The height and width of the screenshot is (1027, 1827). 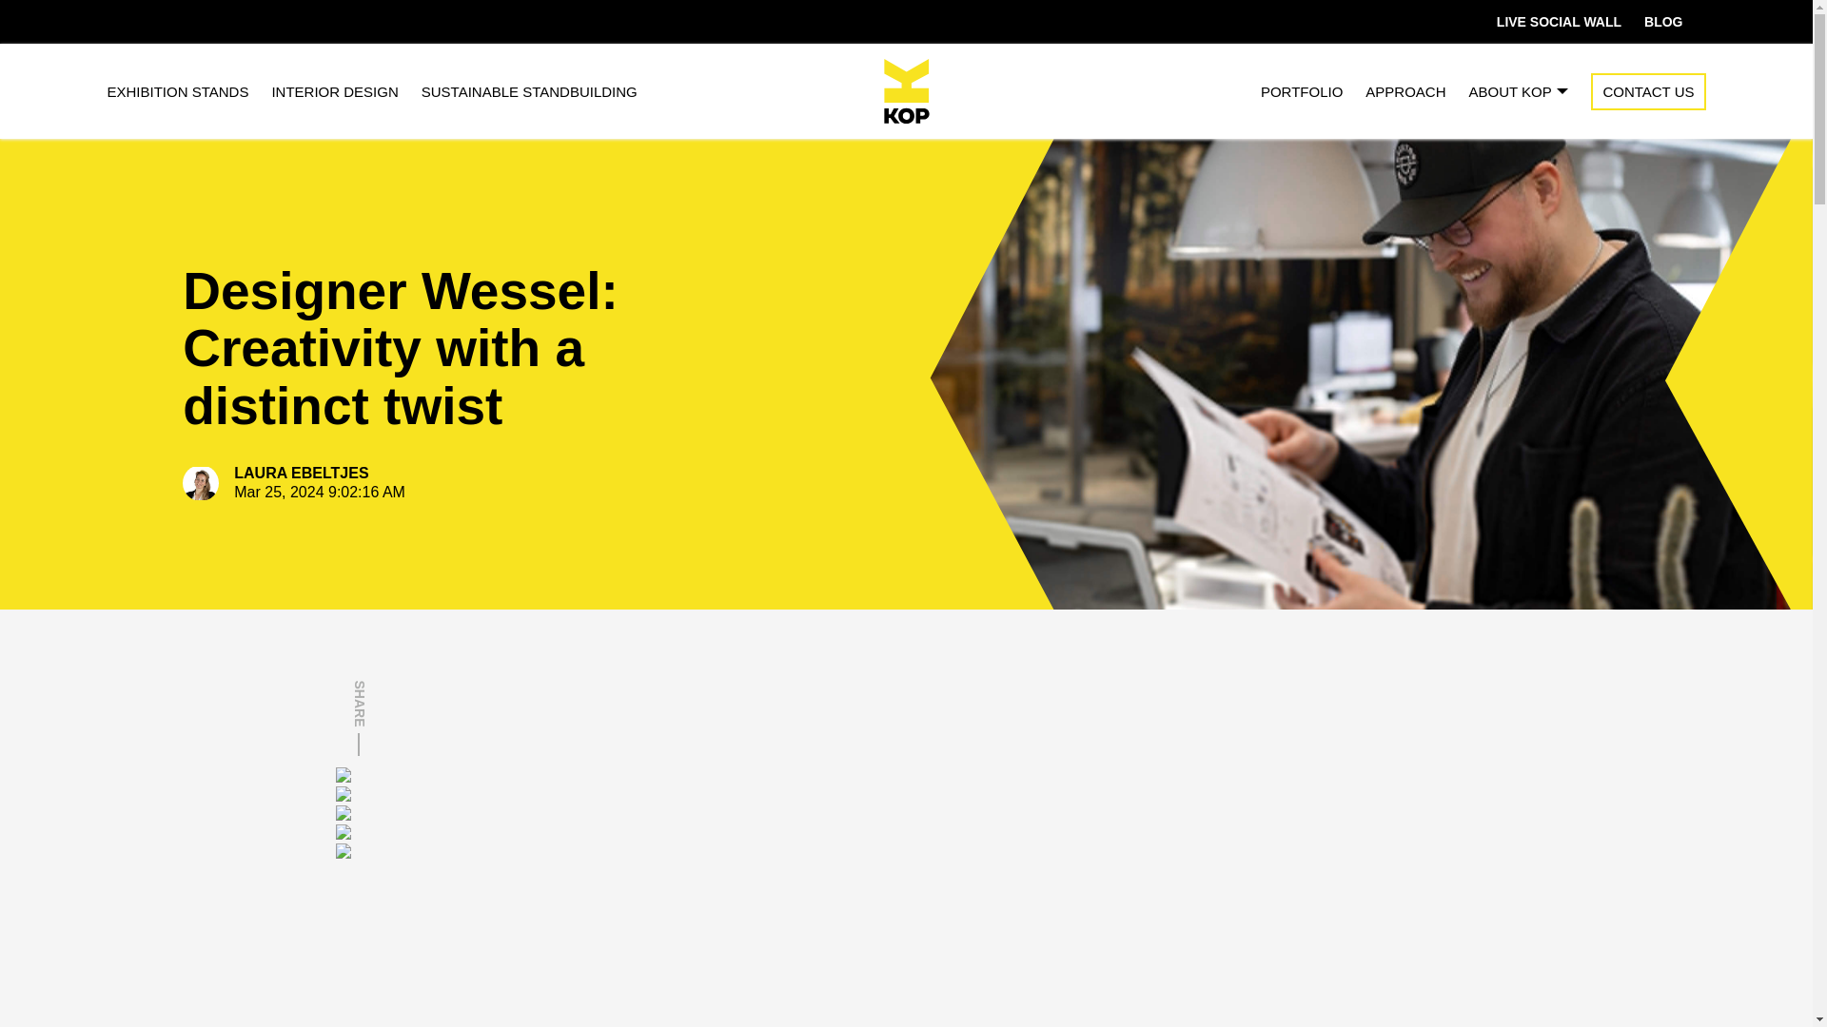 I want to click on CONTACT US, so click(x=1648, y=89).